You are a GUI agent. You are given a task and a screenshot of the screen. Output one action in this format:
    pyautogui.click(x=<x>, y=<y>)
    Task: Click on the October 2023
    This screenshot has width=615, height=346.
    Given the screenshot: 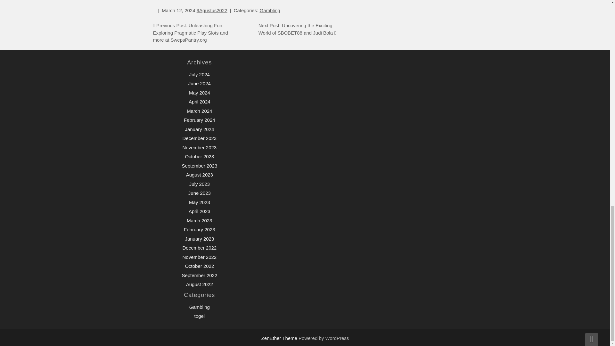 What is the action you would take?
    pyautogui.click(x=199, y=156)
    